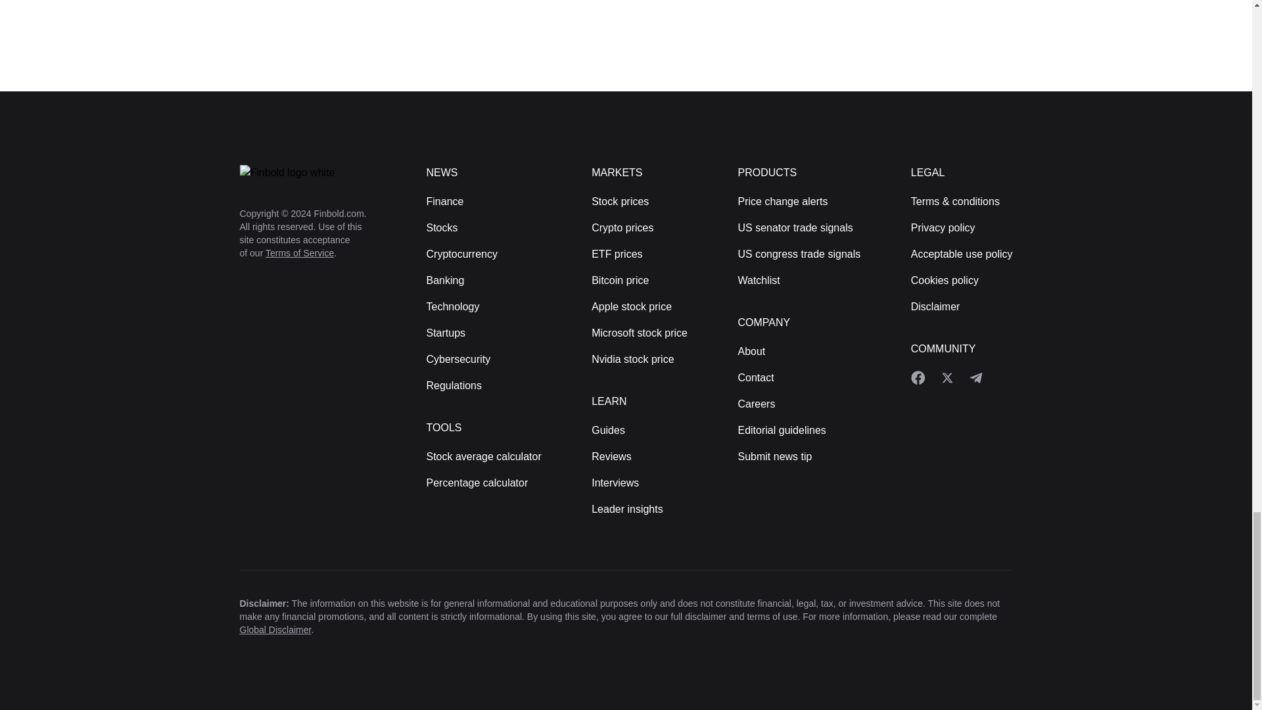 This screenshot has width=1262, height=710. Describe the element at coordinates (452, 306) in the screenshot. I see `Technology News` at that location.